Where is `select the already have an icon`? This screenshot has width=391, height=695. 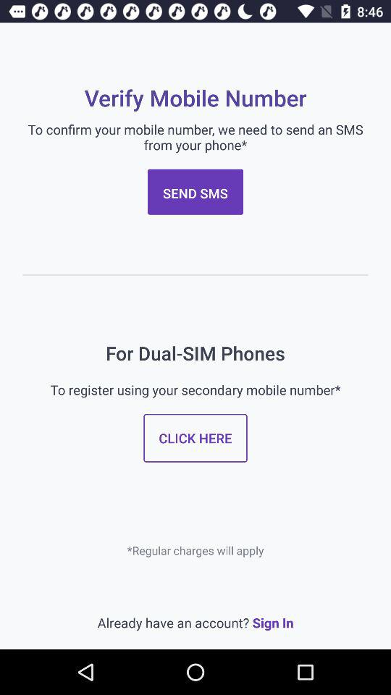 select the already have an icon is located at coordinates (195, 623).